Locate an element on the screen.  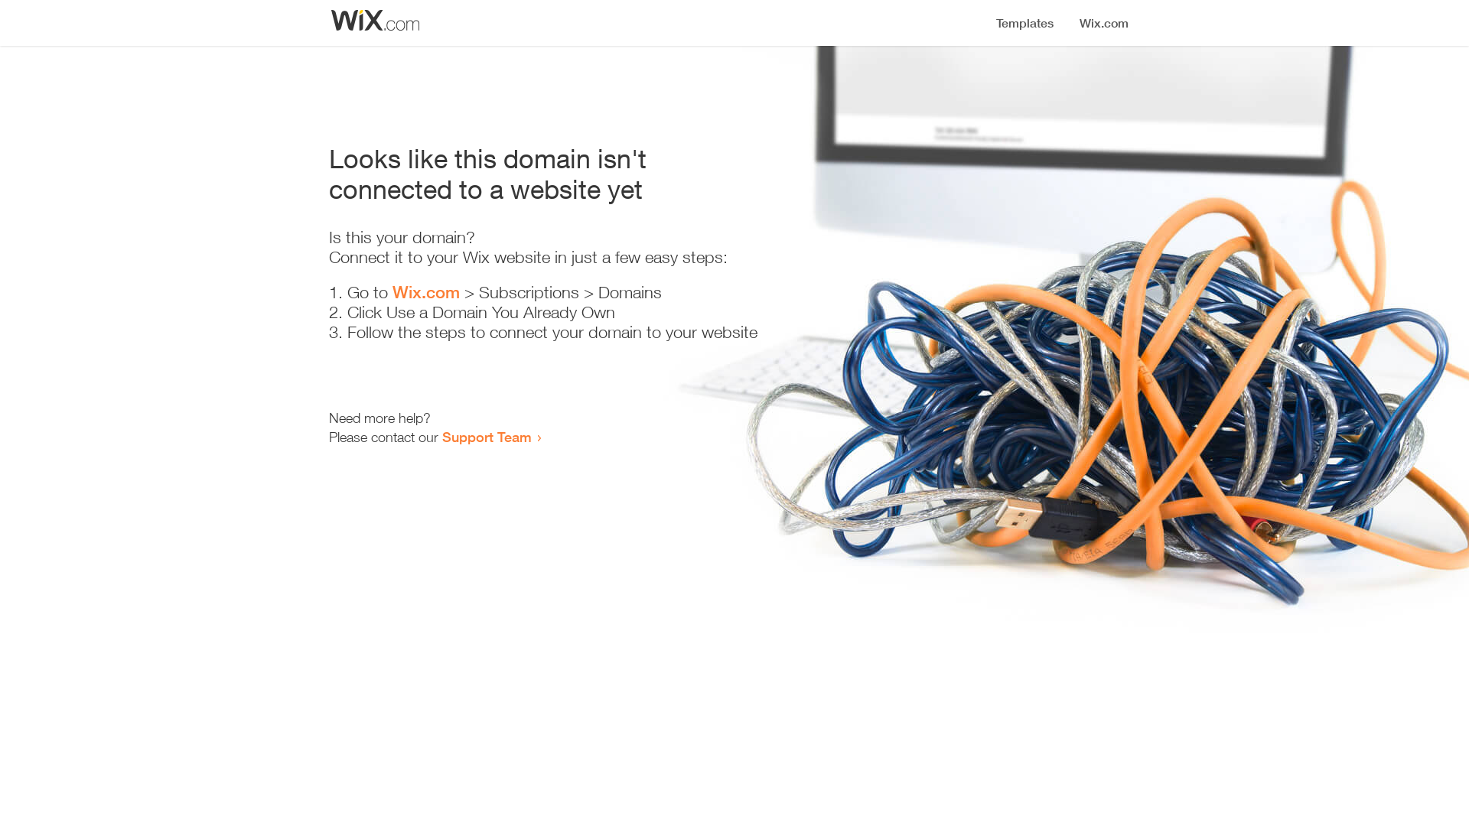
Wix.com is located at coordinates (426, 292).